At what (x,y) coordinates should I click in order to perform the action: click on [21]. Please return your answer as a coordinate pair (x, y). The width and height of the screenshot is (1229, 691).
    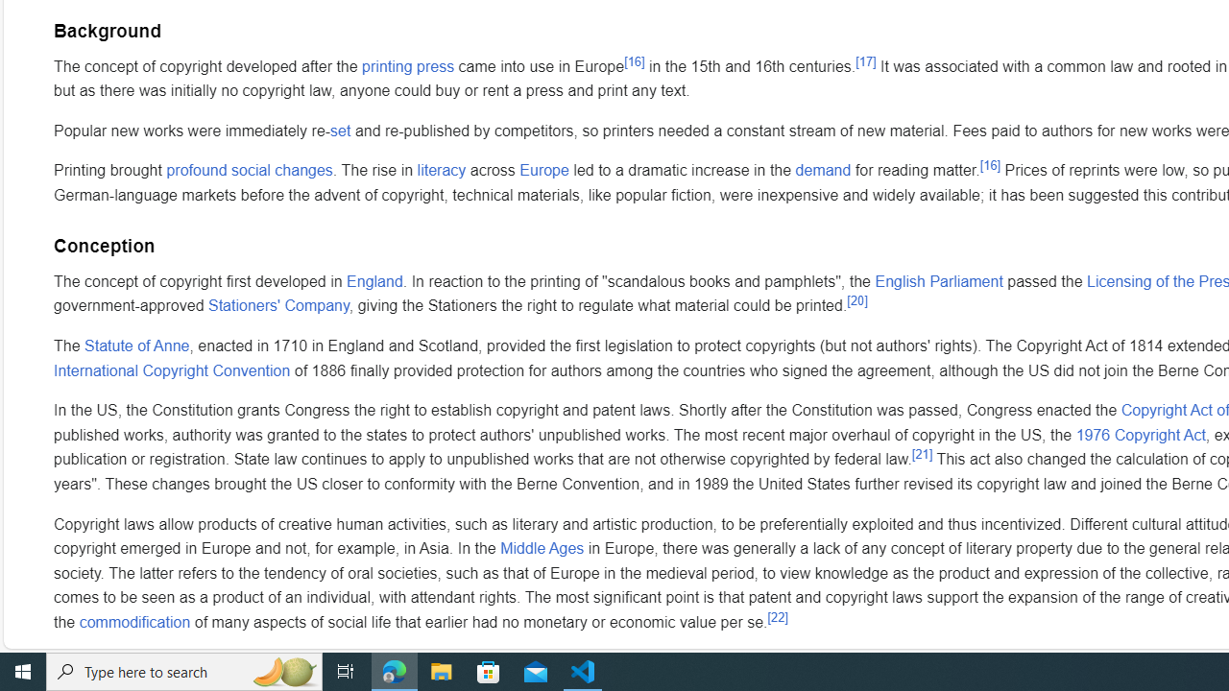
    Looking at the image, I should click on (922, 454).